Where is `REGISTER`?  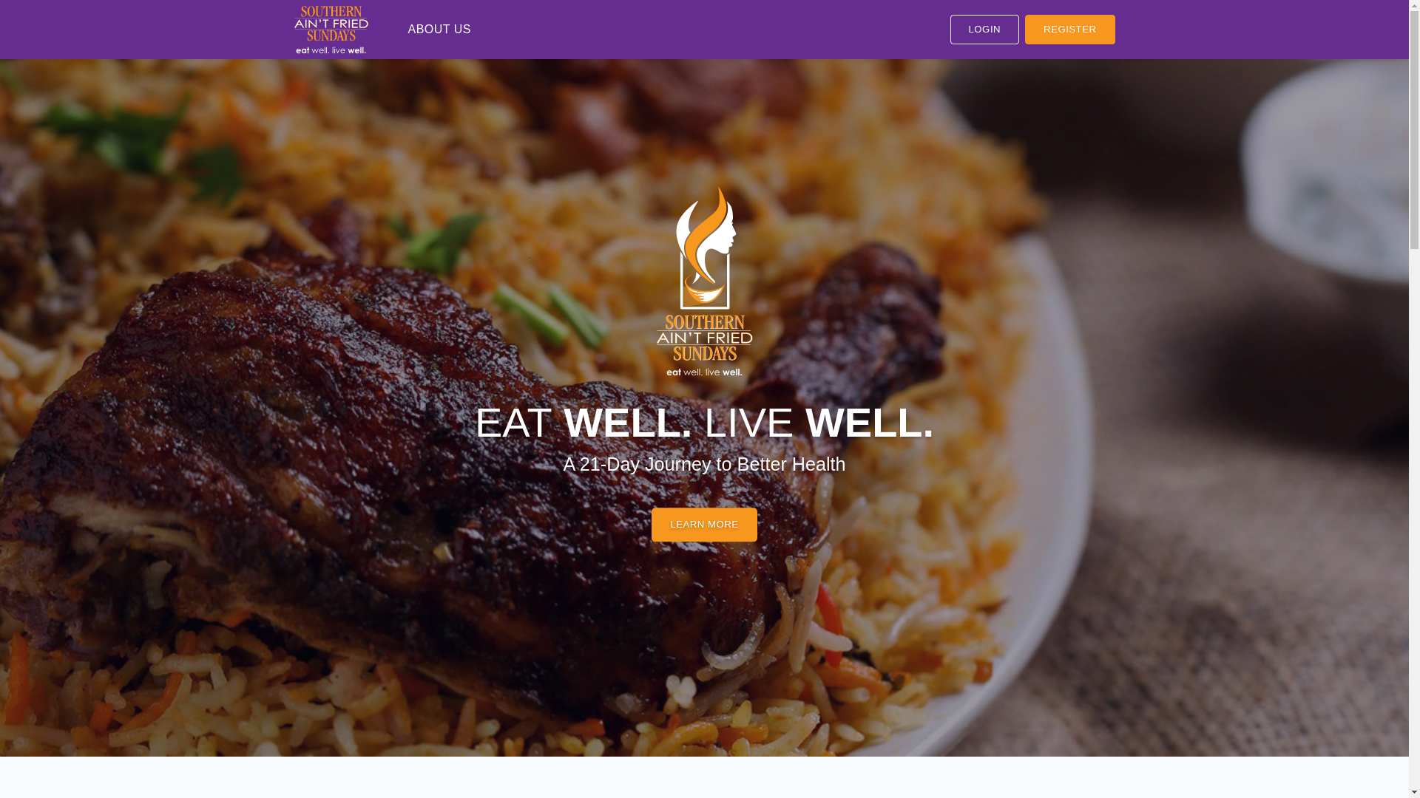
REGISTER is located at coordinates (1069, 30).